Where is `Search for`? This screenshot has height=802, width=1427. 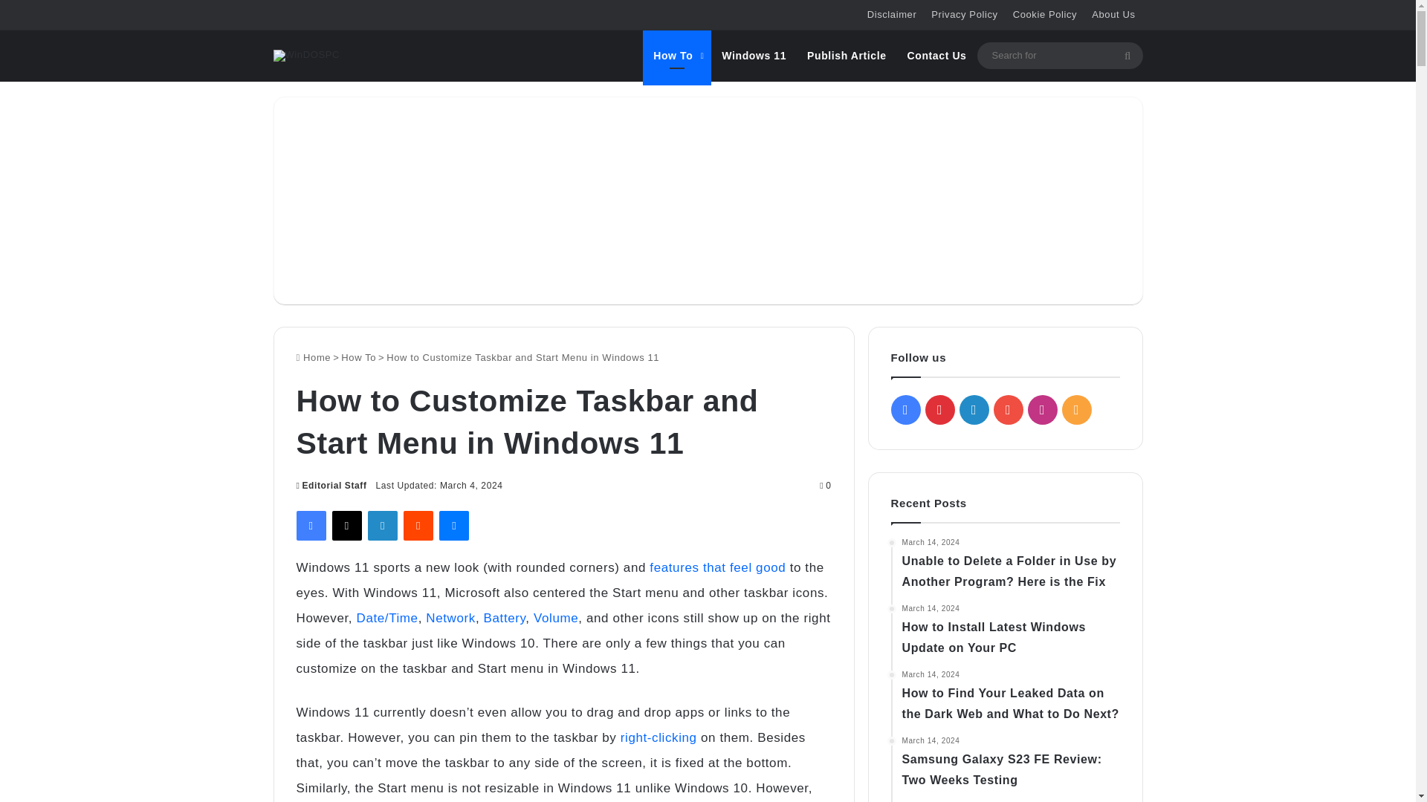 Search for is located at coordinates (1059, 55).